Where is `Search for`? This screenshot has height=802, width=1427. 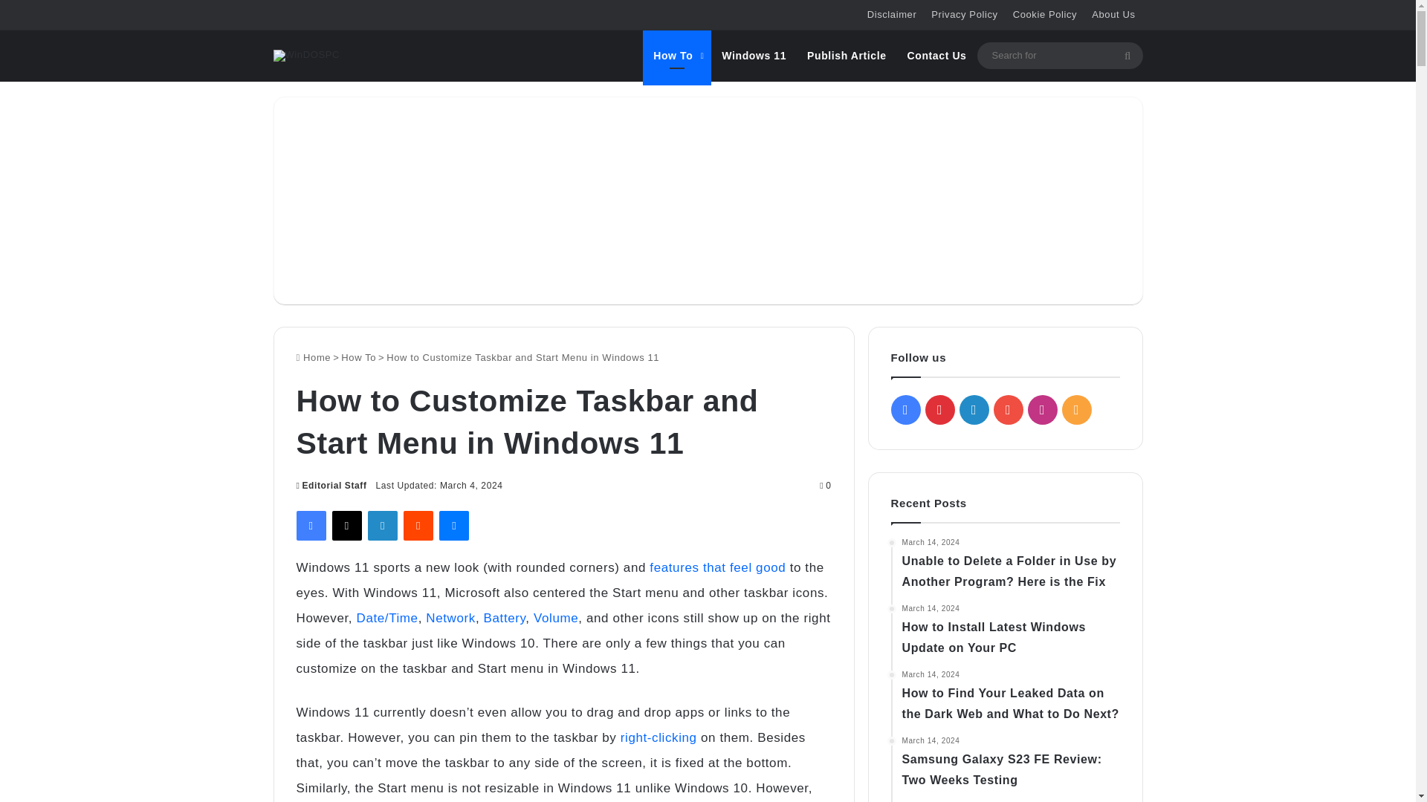 Search for is located at coordinates (1059, 55).